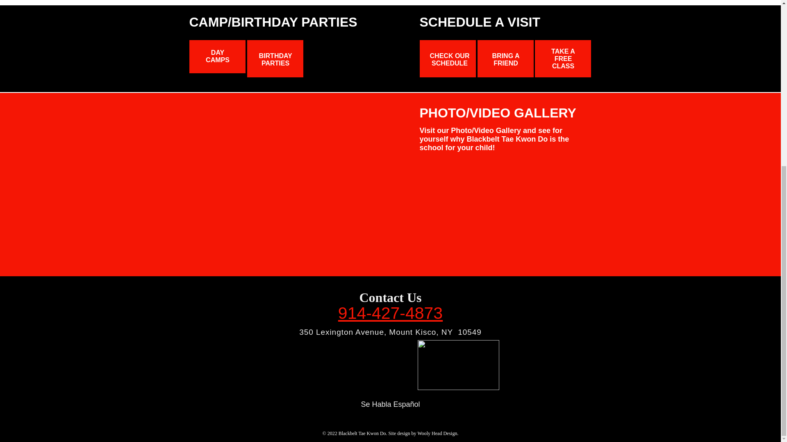 This screenshot has height=442, width=787. What do you see at coordinates (450, 60) in the screenshot?
I see `CHECK OUR SCHEDULE` at bounding box center [450, 60].